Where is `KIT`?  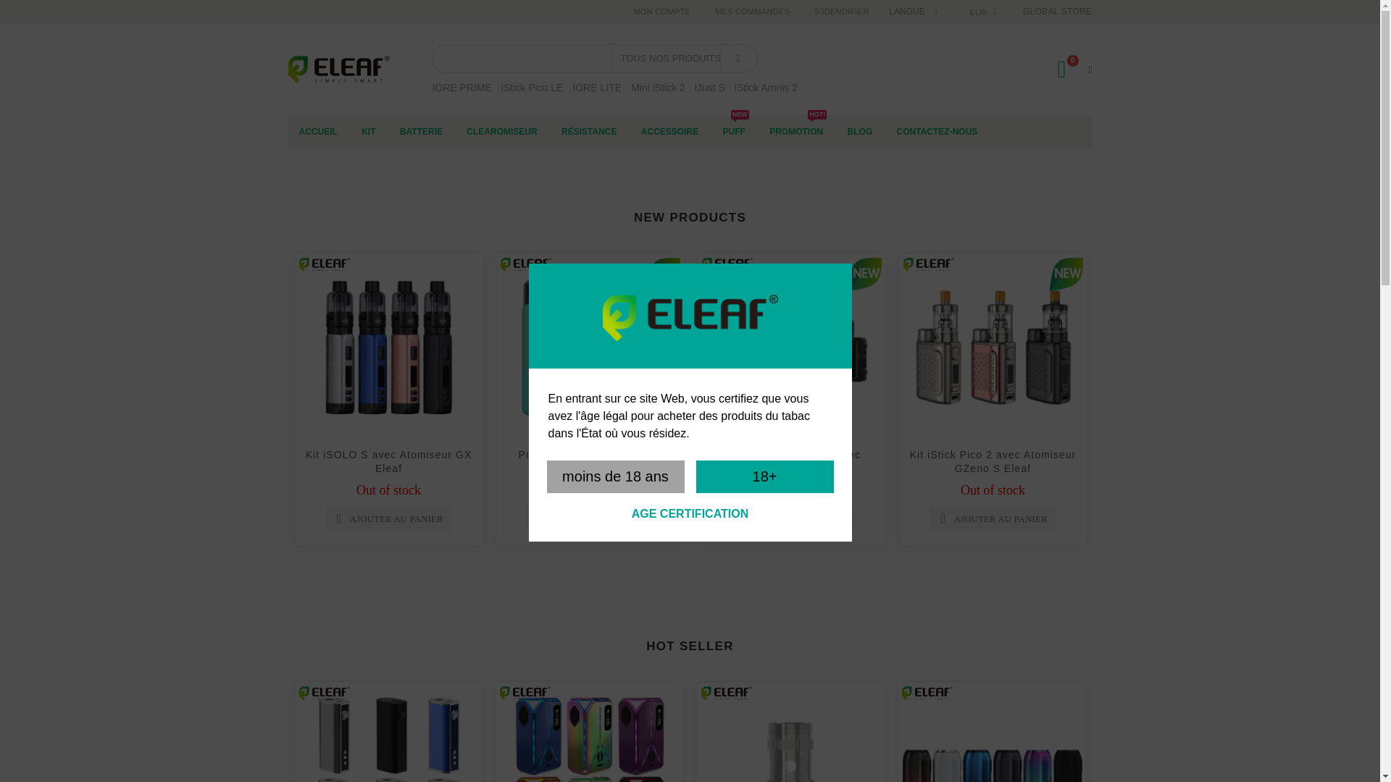
KIT is located at coordinates (368, 132).